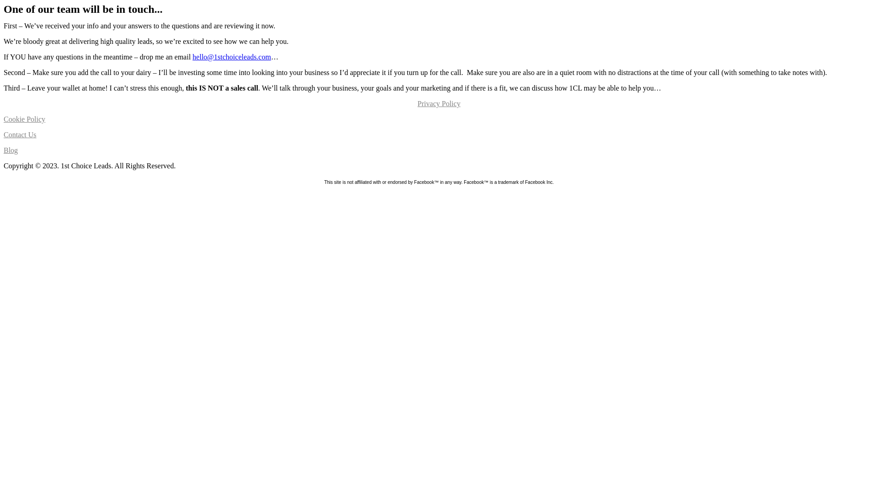 This screenshot has height=494, width=878. What do you see at coordinates (11, 150) in the screenshot?
I see `Blog` at bounding box center [11, 150].